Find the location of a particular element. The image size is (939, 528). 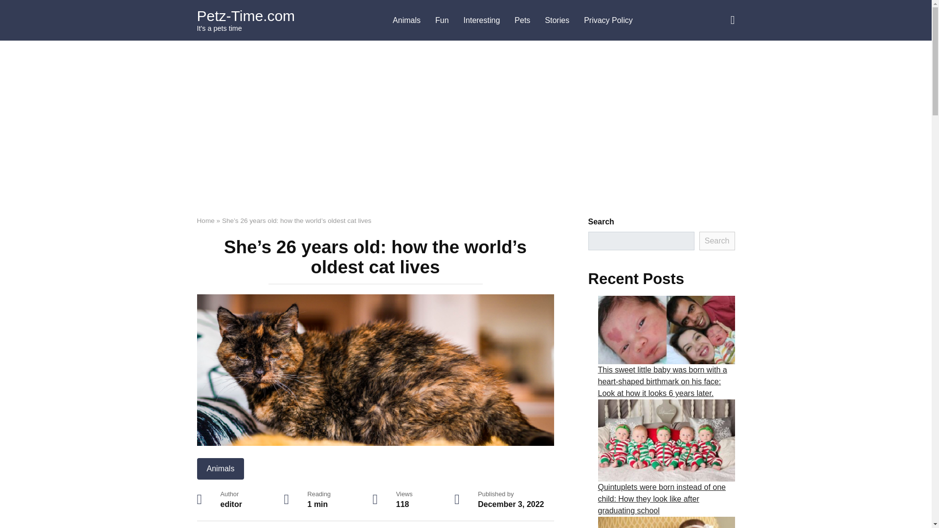

Animals is located at coordinates (220, 468).